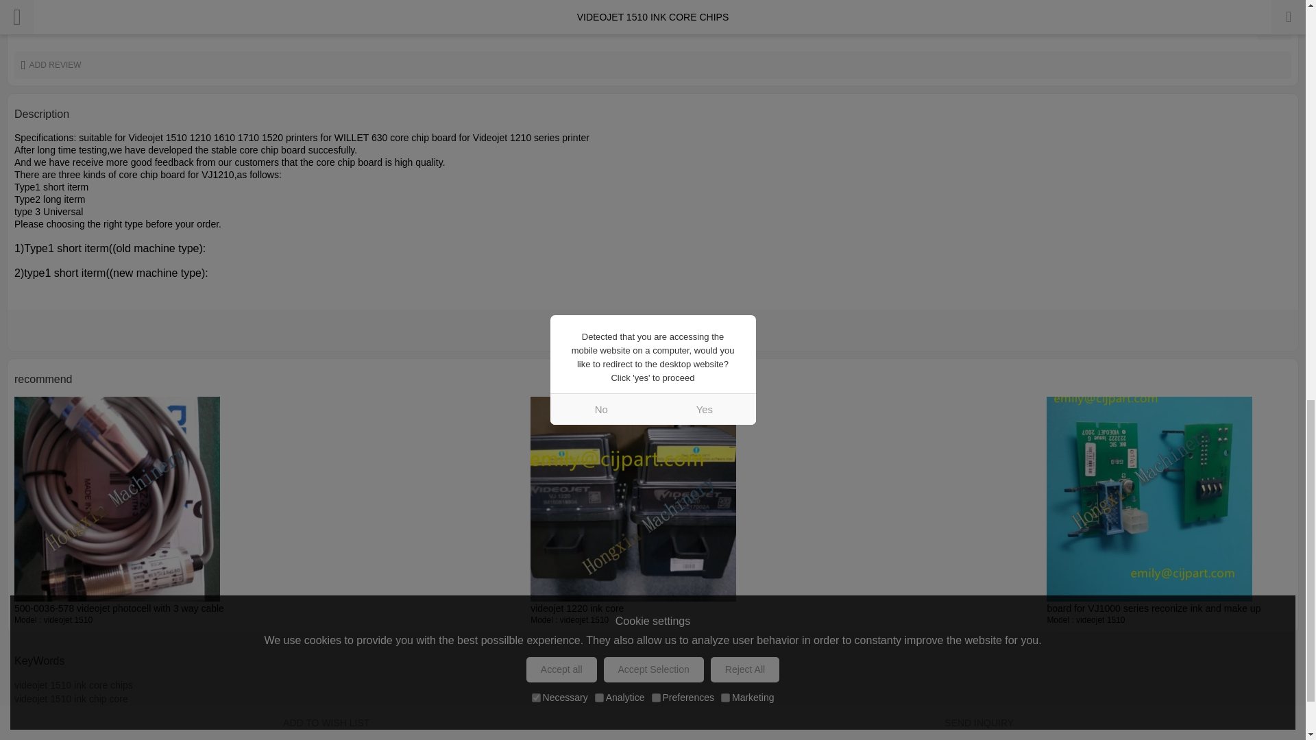 Image resolution: width=1316 pixels, height=740 pixels. Describe the element at coordinates (1274, 27) in the screenshot. I see `Review` at that location.